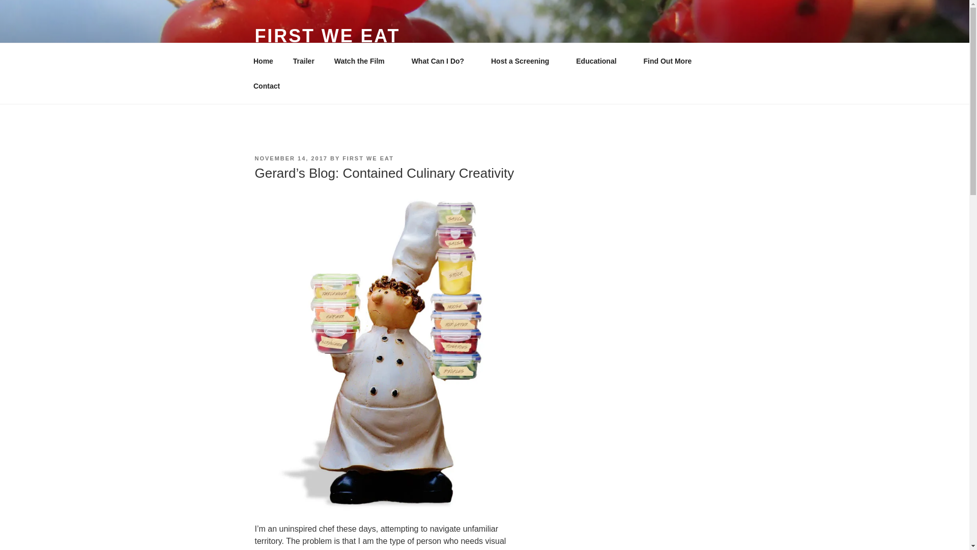 The image size is (977, 550). Describe the element at coordinates (599, 61) in the screenshot. I see `Educational` at that location.